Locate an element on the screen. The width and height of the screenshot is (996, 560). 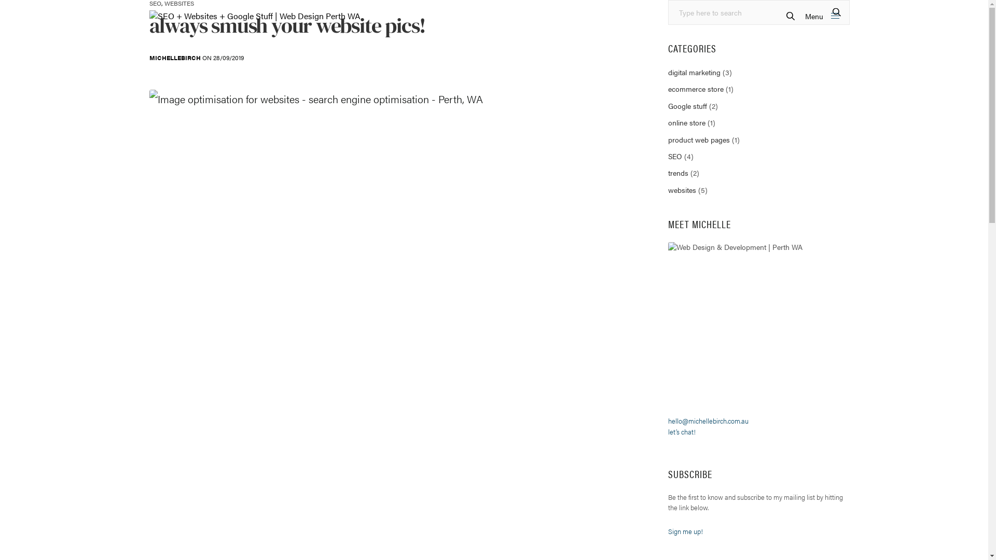
digital marketing is located at coordinates (694, 72).